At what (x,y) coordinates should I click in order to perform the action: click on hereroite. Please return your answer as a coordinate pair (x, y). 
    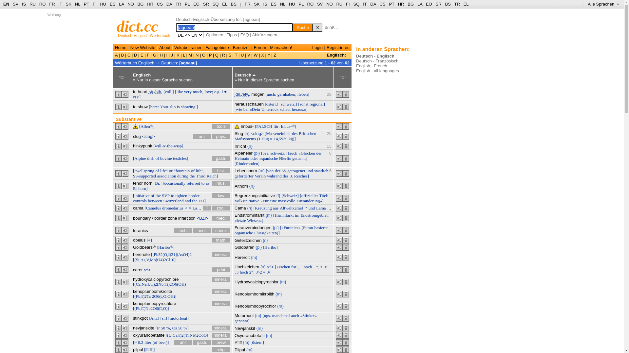
    Looking at the image, I should click on (142, 254).